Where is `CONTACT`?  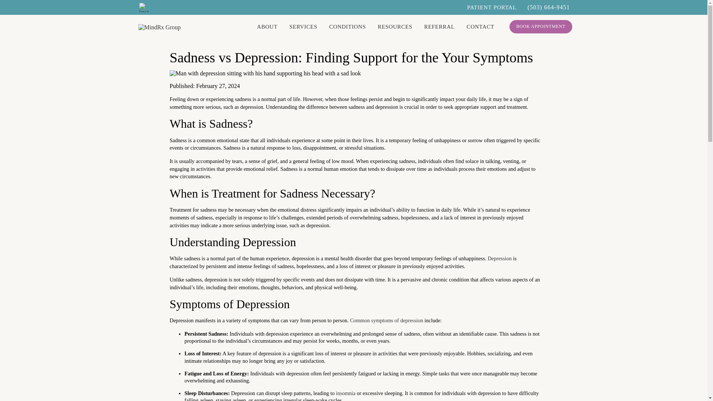
CONTACT is located at coordinates (480, 27).